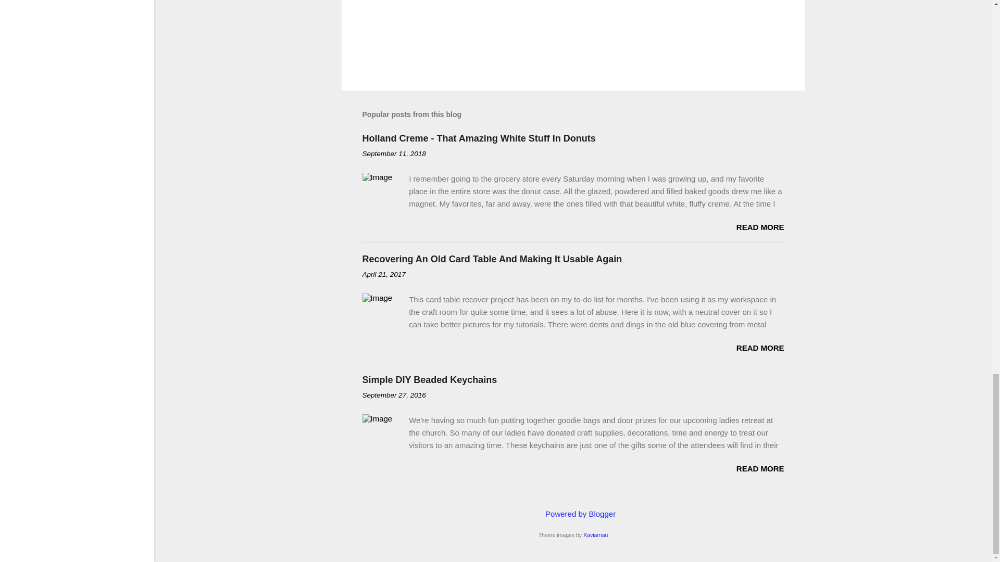 The image size is (1000, 562). Describe the element at coordinates (394, 154) in the screenshot. I see `September 11, 2018` at that location.